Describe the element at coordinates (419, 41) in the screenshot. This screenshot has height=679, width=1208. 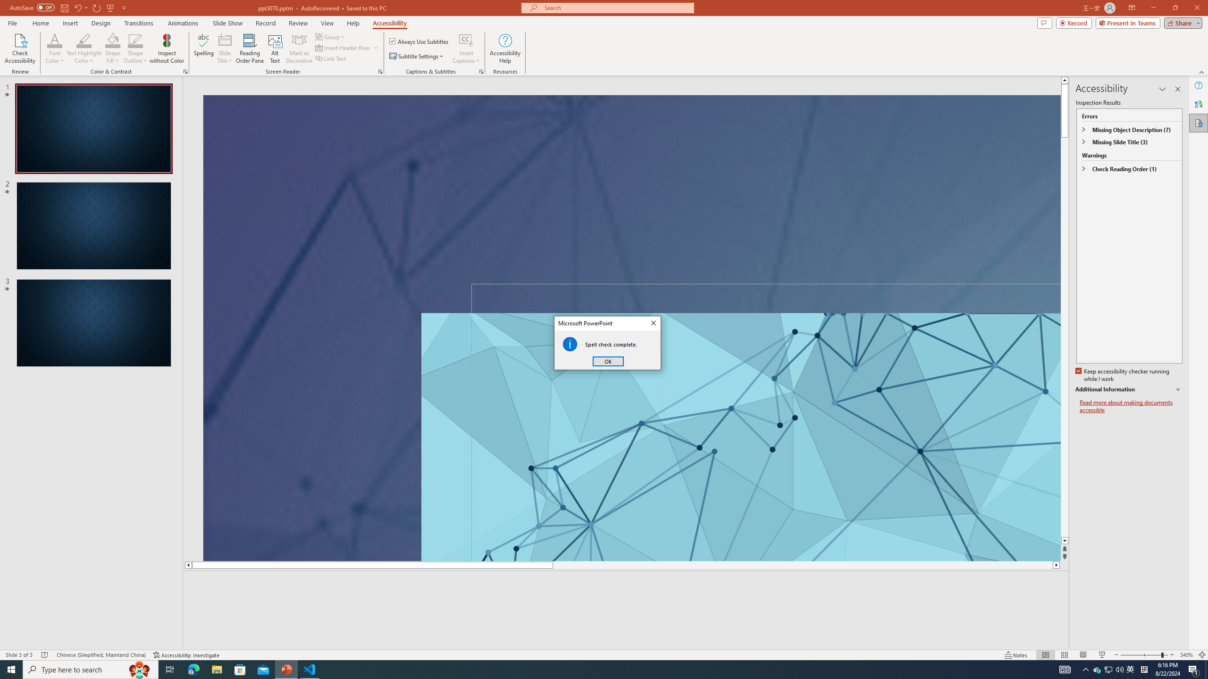
I see `Always Use Subtitles` at that location.